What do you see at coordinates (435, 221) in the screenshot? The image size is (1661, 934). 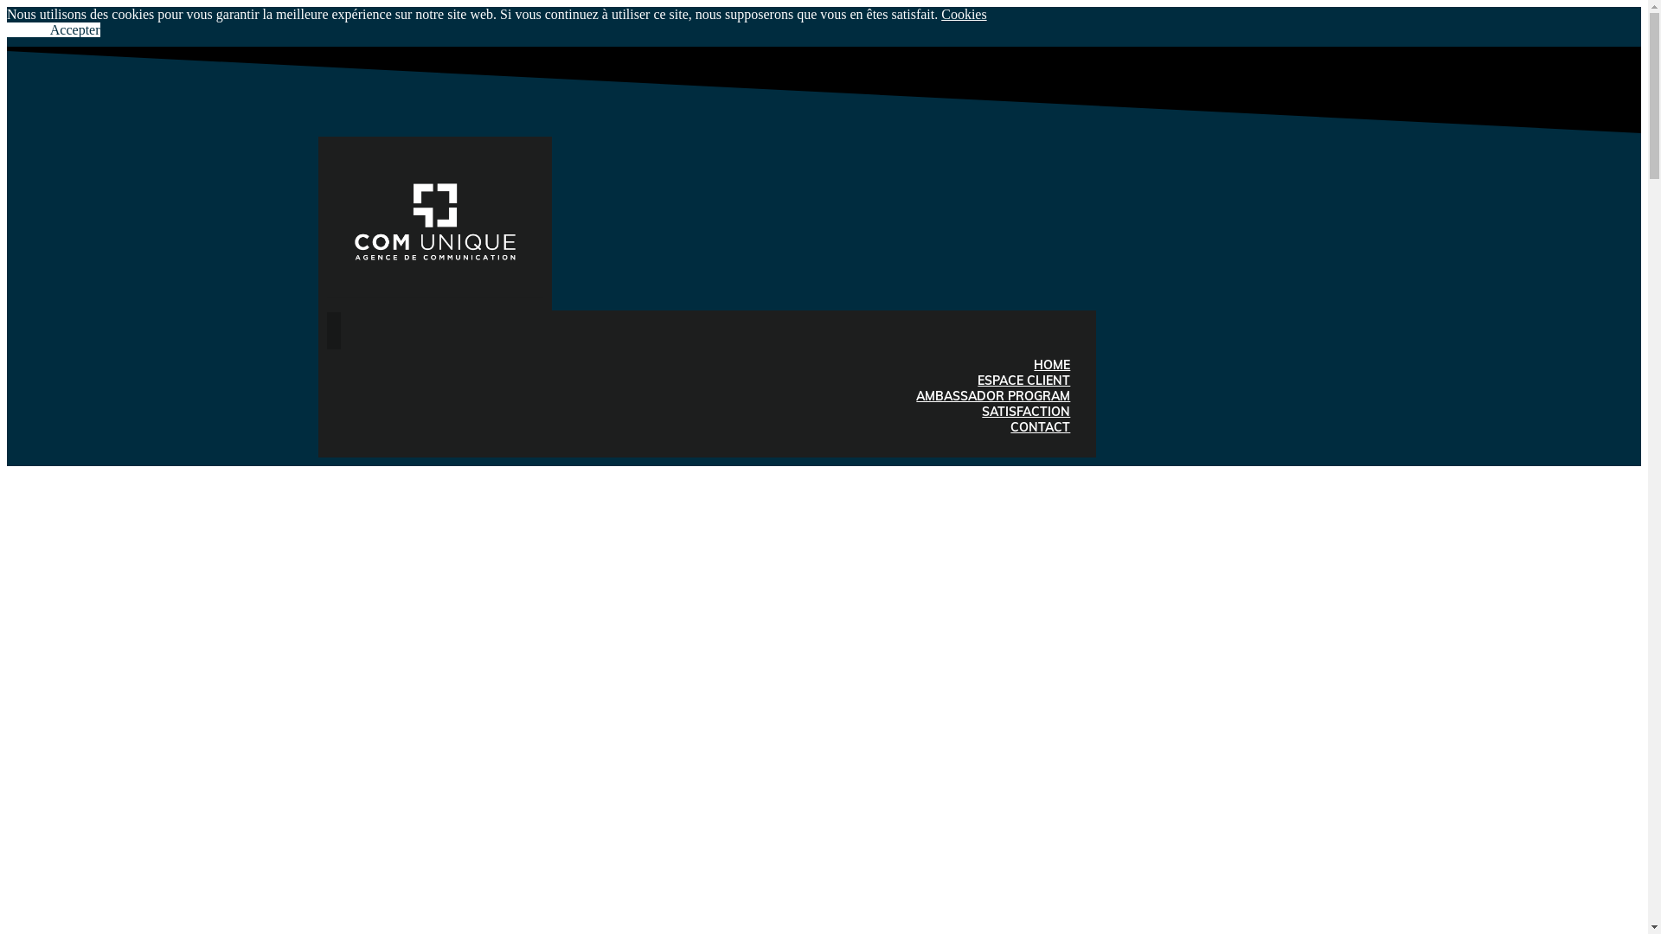 I see `logoblanc` at bounding box center [435, 221].